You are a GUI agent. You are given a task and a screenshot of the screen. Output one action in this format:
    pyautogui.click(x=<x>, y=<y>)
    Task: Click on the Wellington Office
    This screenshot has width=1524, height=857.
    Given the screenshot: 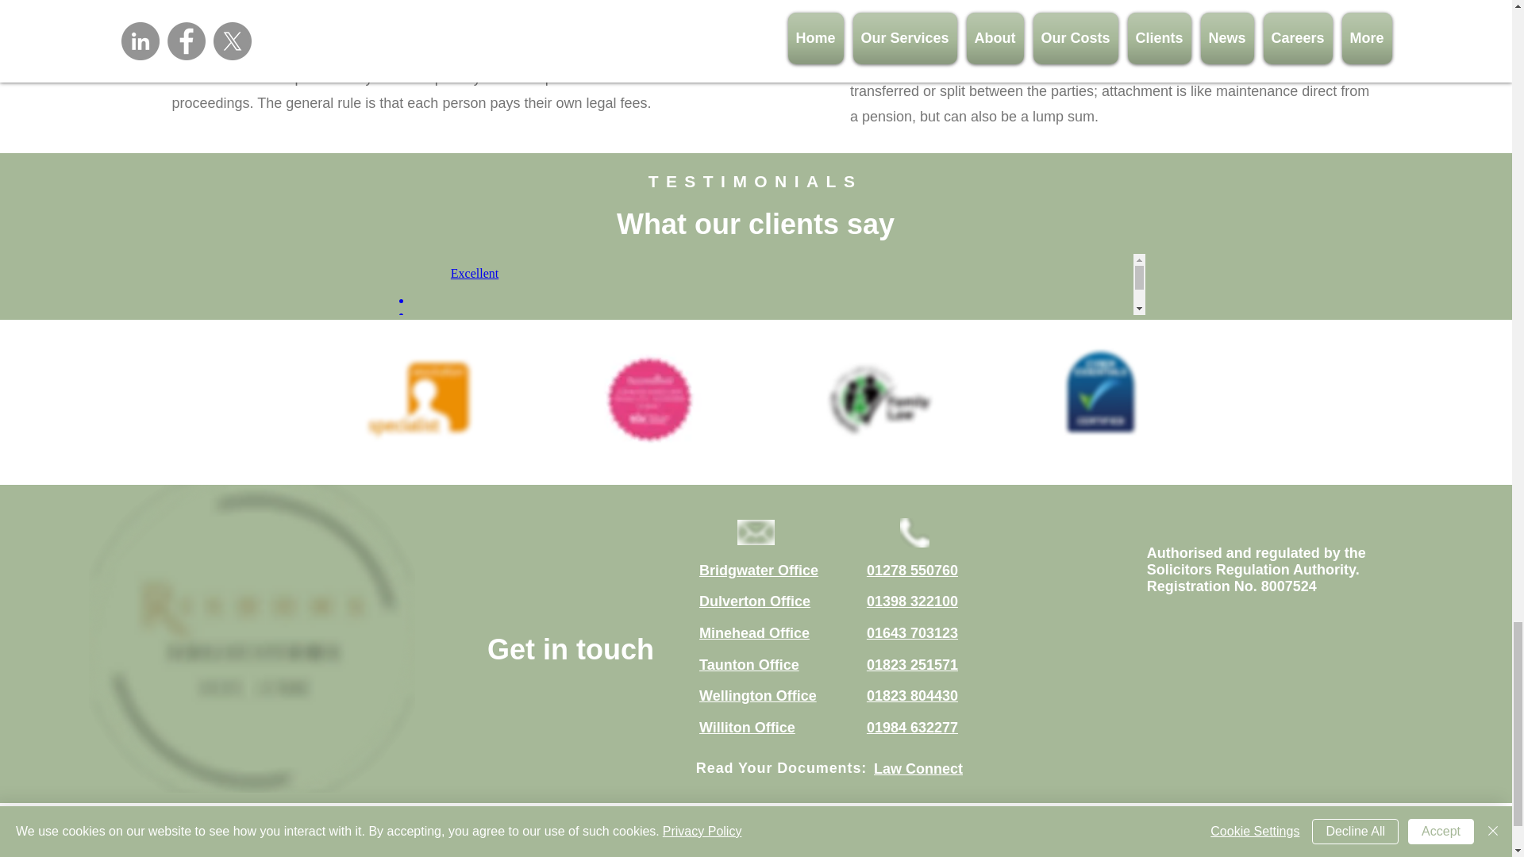 What is the action you would take?
    pyautogui.click(x=758, y=695)
    